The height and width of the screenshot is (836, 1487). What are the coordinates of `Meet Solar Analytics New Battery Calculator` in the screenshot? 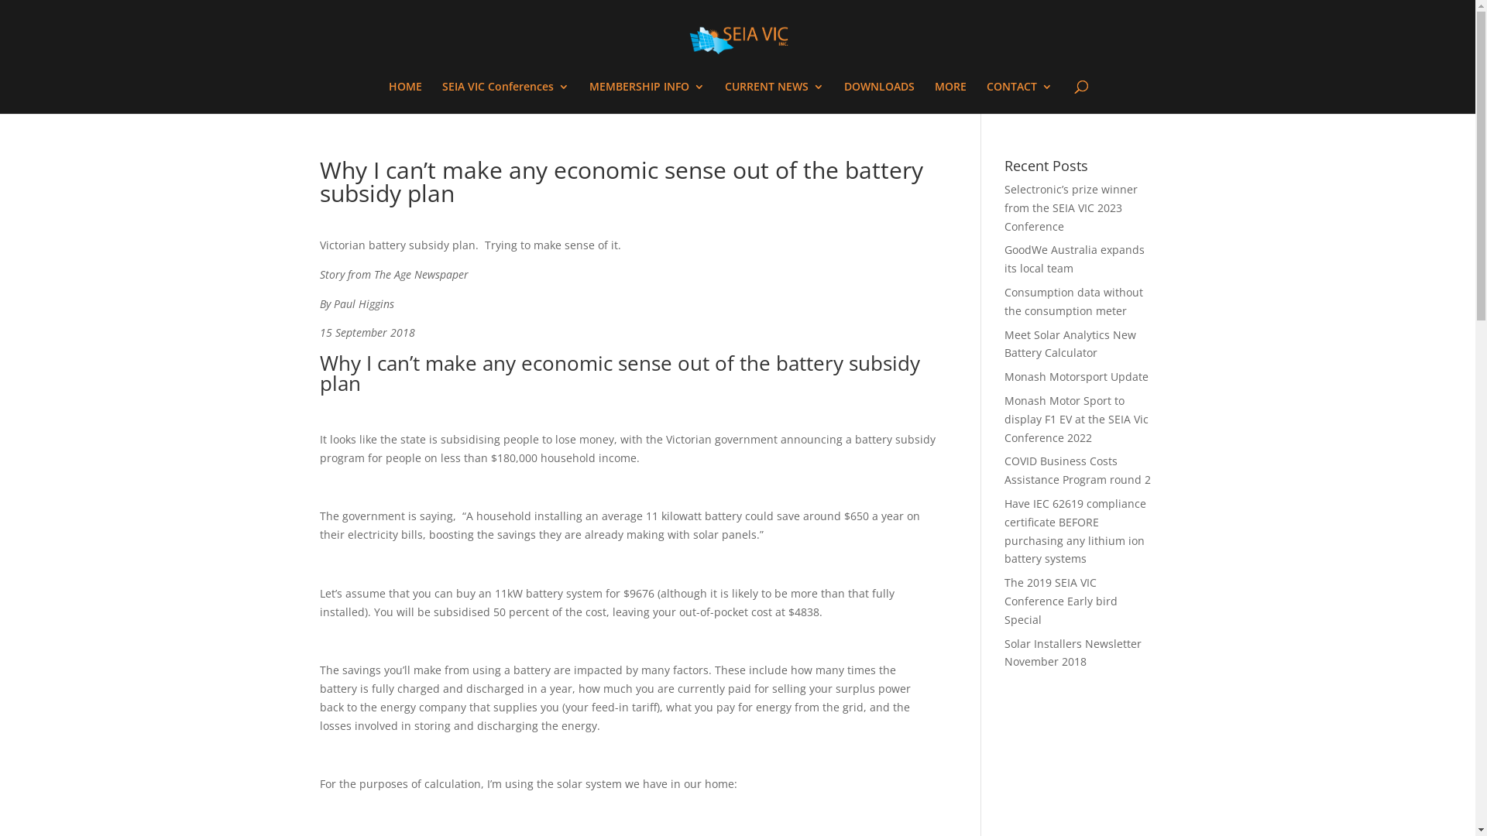 It's located at (1070, 344).